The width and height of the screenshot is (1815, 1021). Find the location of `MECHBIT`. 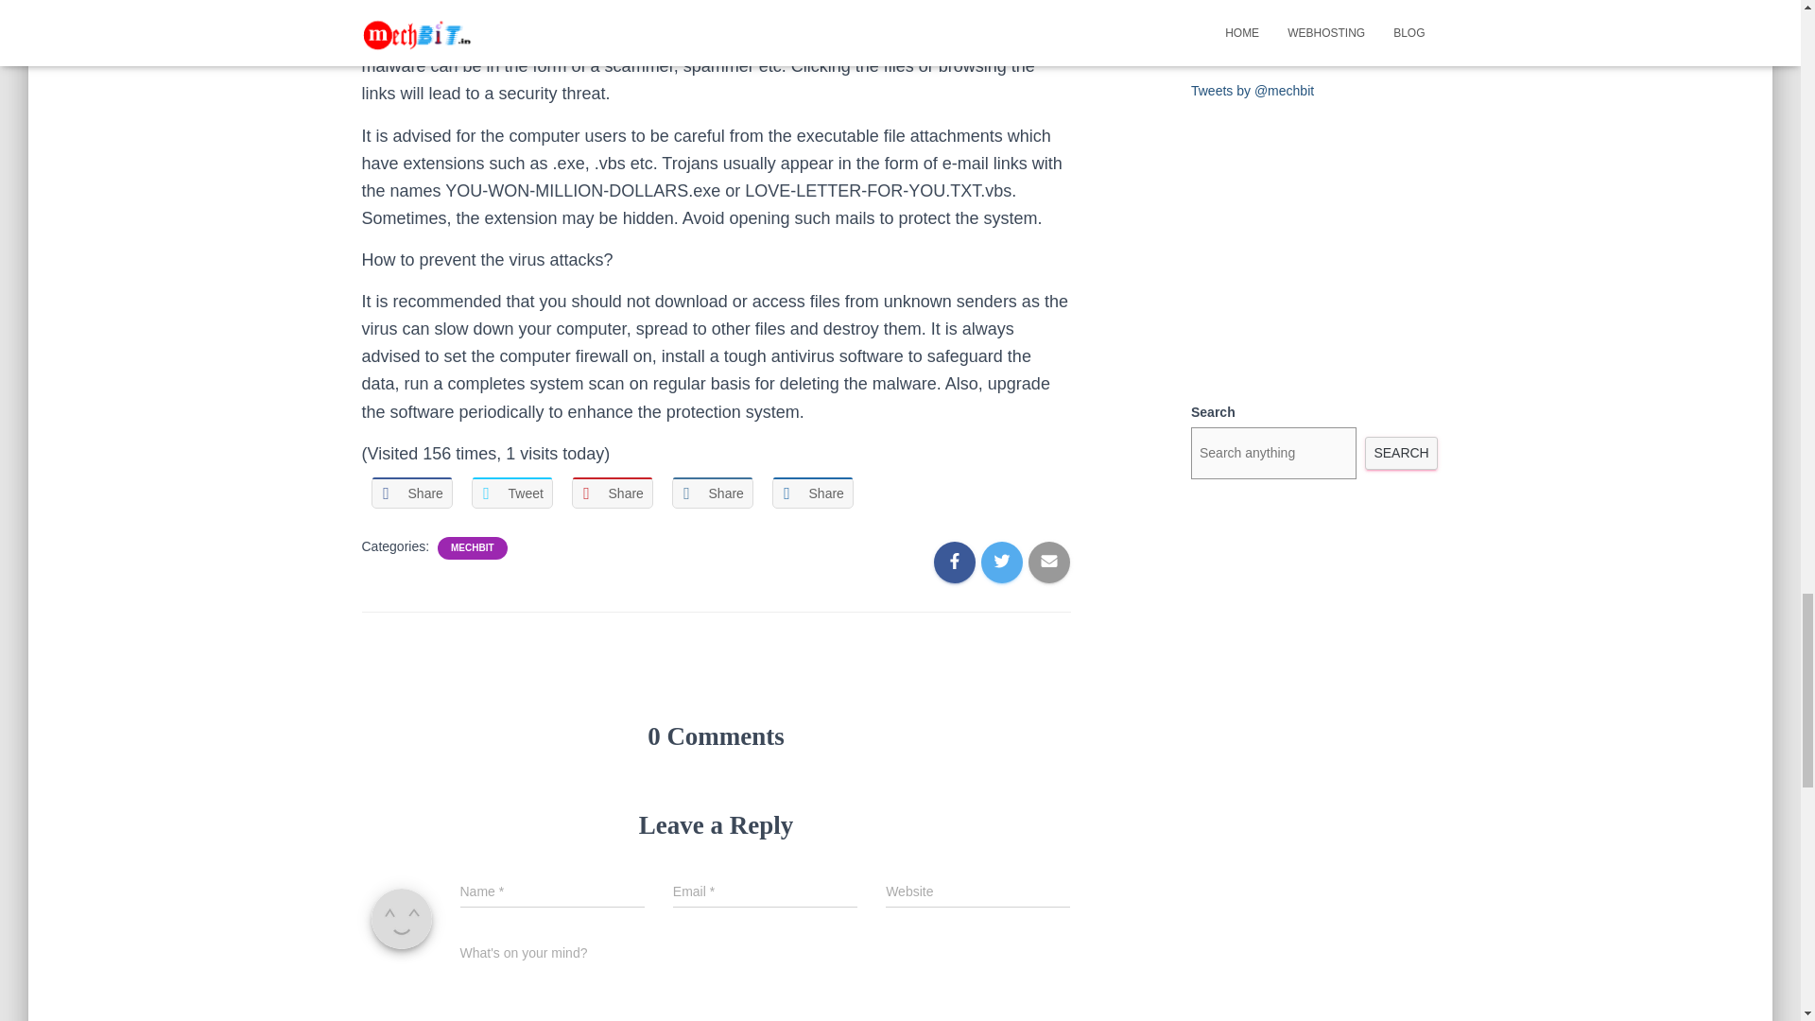

MECHBIT is located at coordinates (472, 548).